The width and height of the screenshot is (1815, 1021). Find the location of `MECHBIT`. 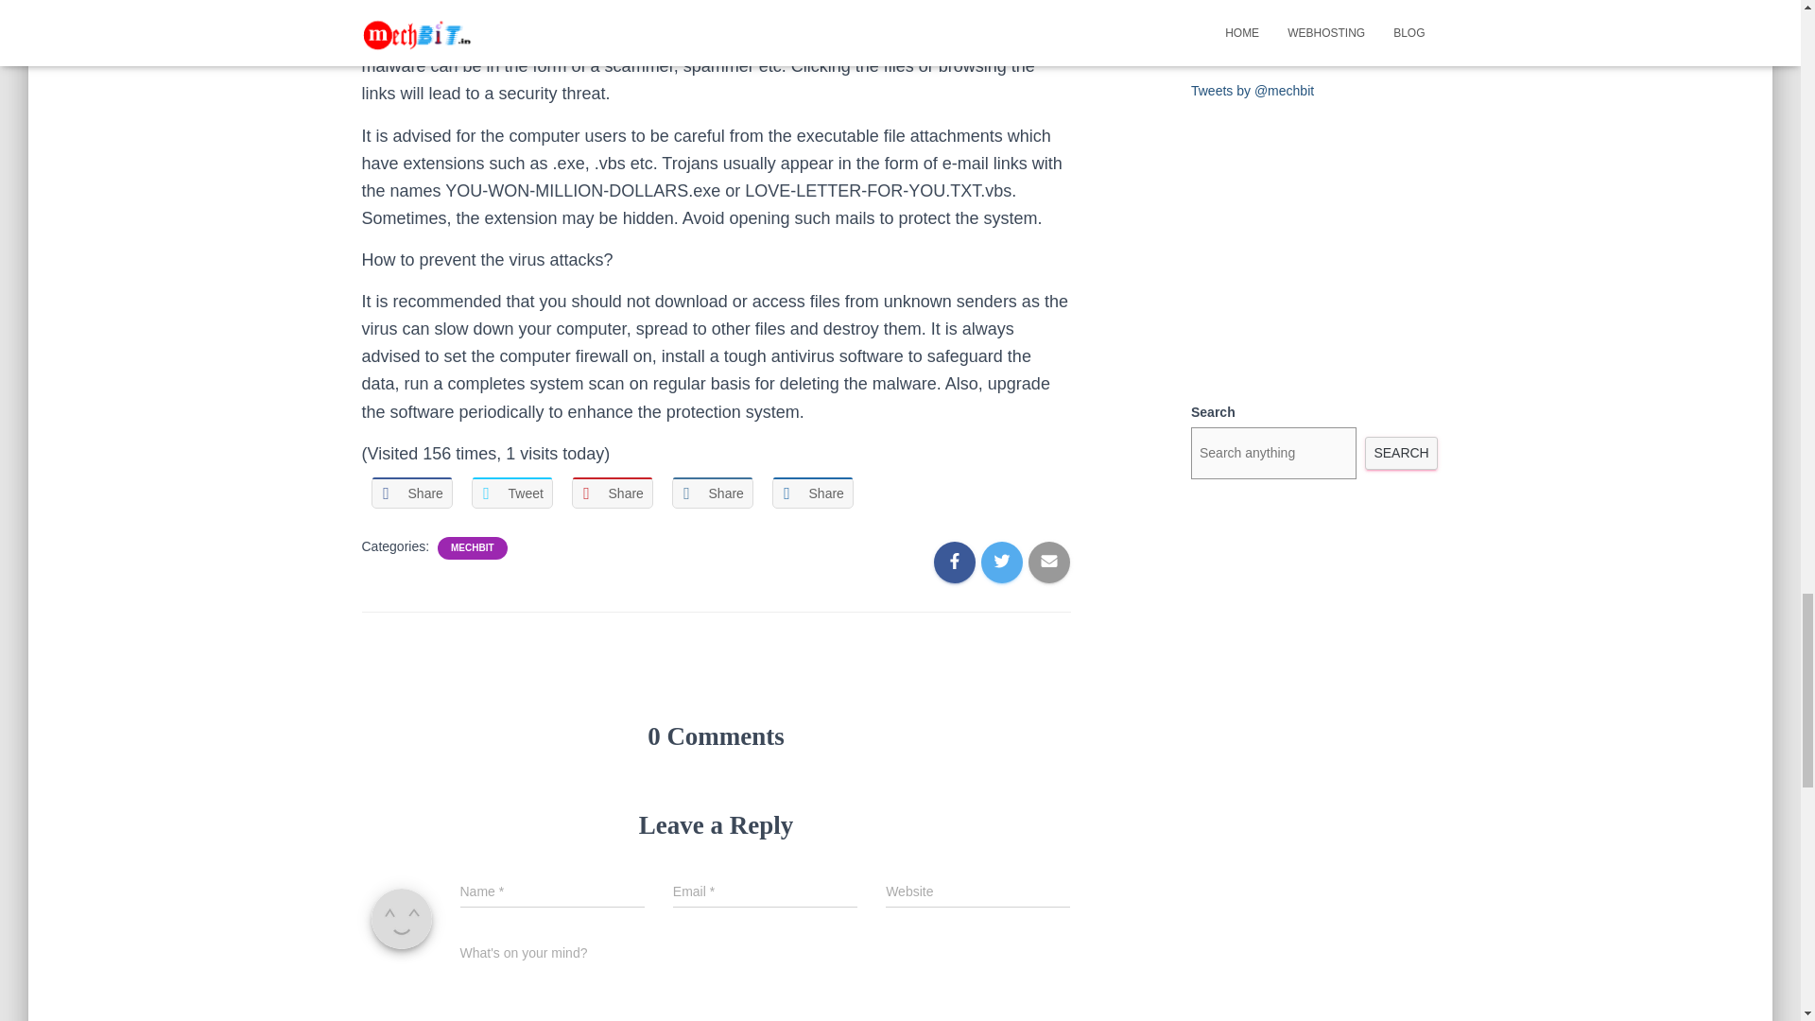

MECHBIT is located at coordinates (472, 548).